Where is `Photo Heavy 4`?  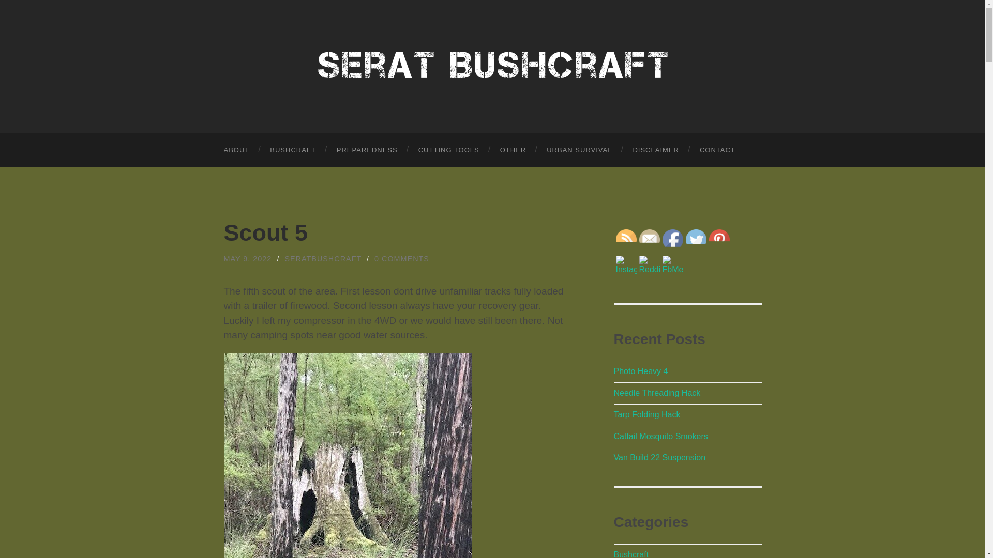 Photo Heavy 4 is located at coordinates (640, 371).